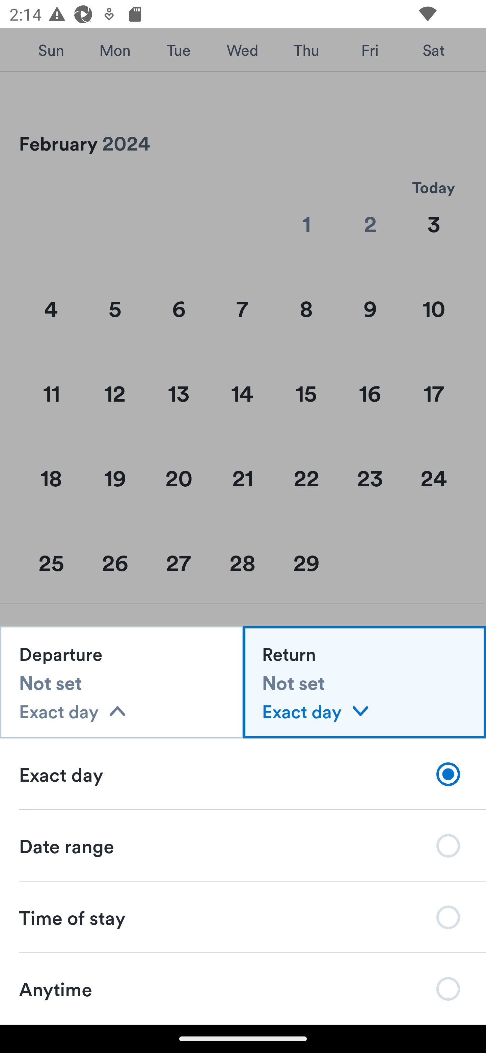 The image size is (486, 1053). What do you see at coordinates (243, 917) in the screenshot?
I see `Time of stay` at bounding box center [243, 917].